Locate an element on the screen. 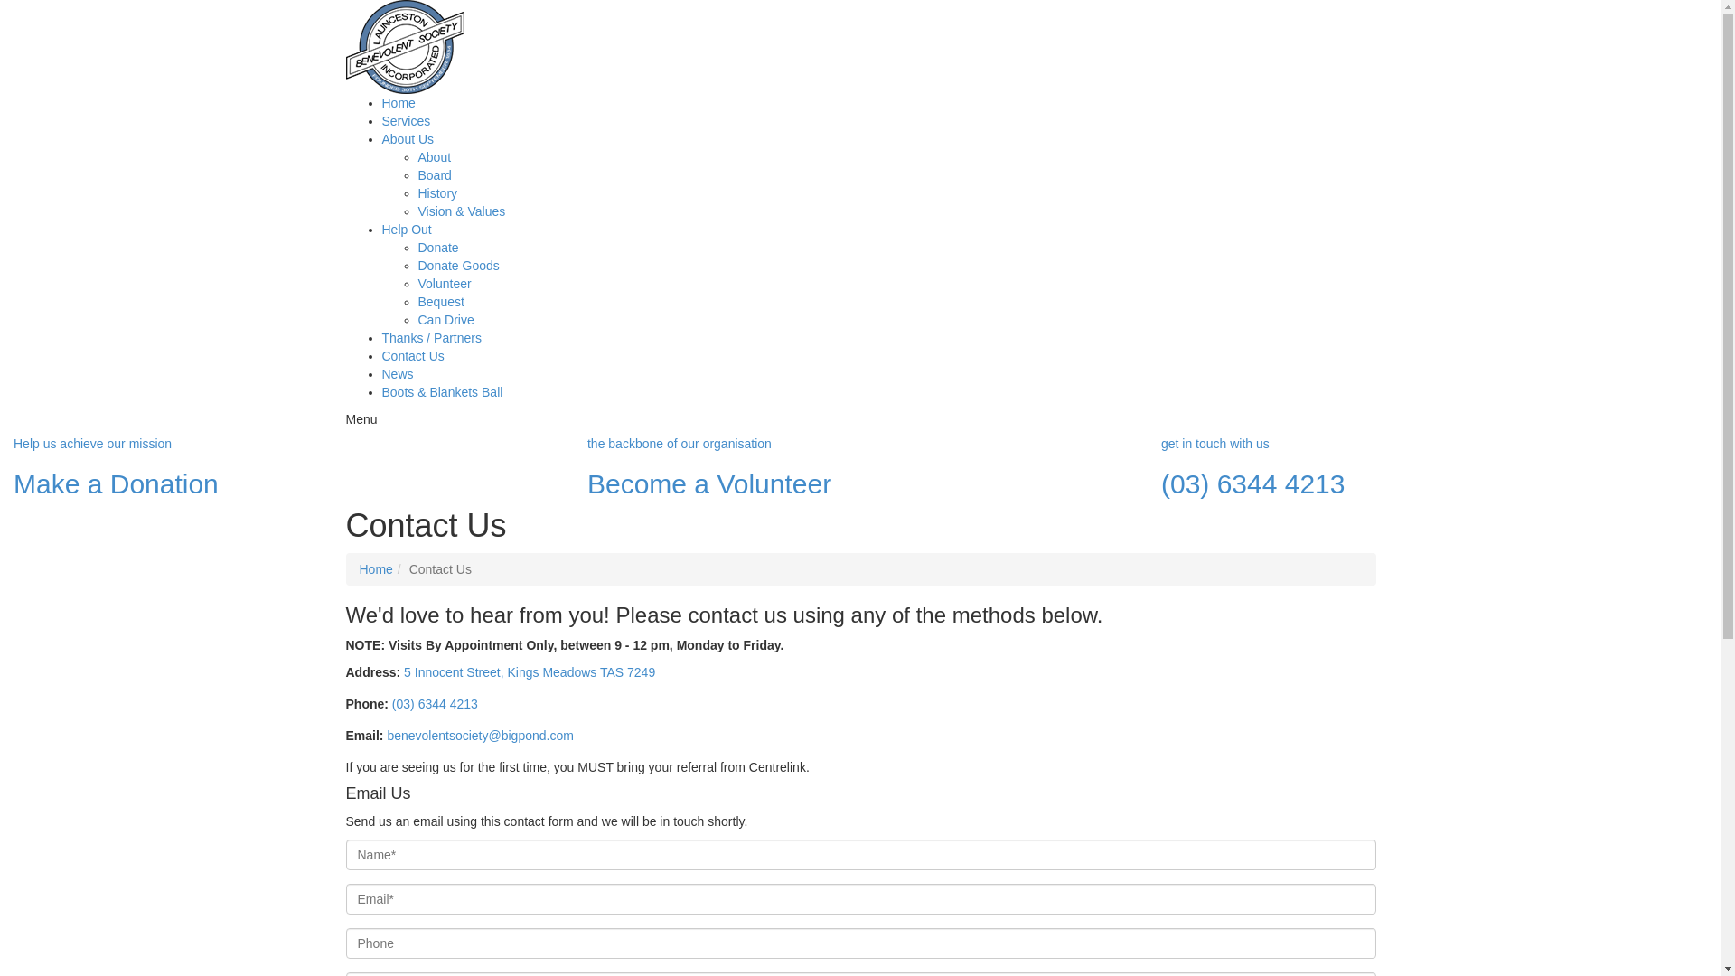 The height and width of the screenshot is (976, 1735). About is located at coordinates (434, 157).